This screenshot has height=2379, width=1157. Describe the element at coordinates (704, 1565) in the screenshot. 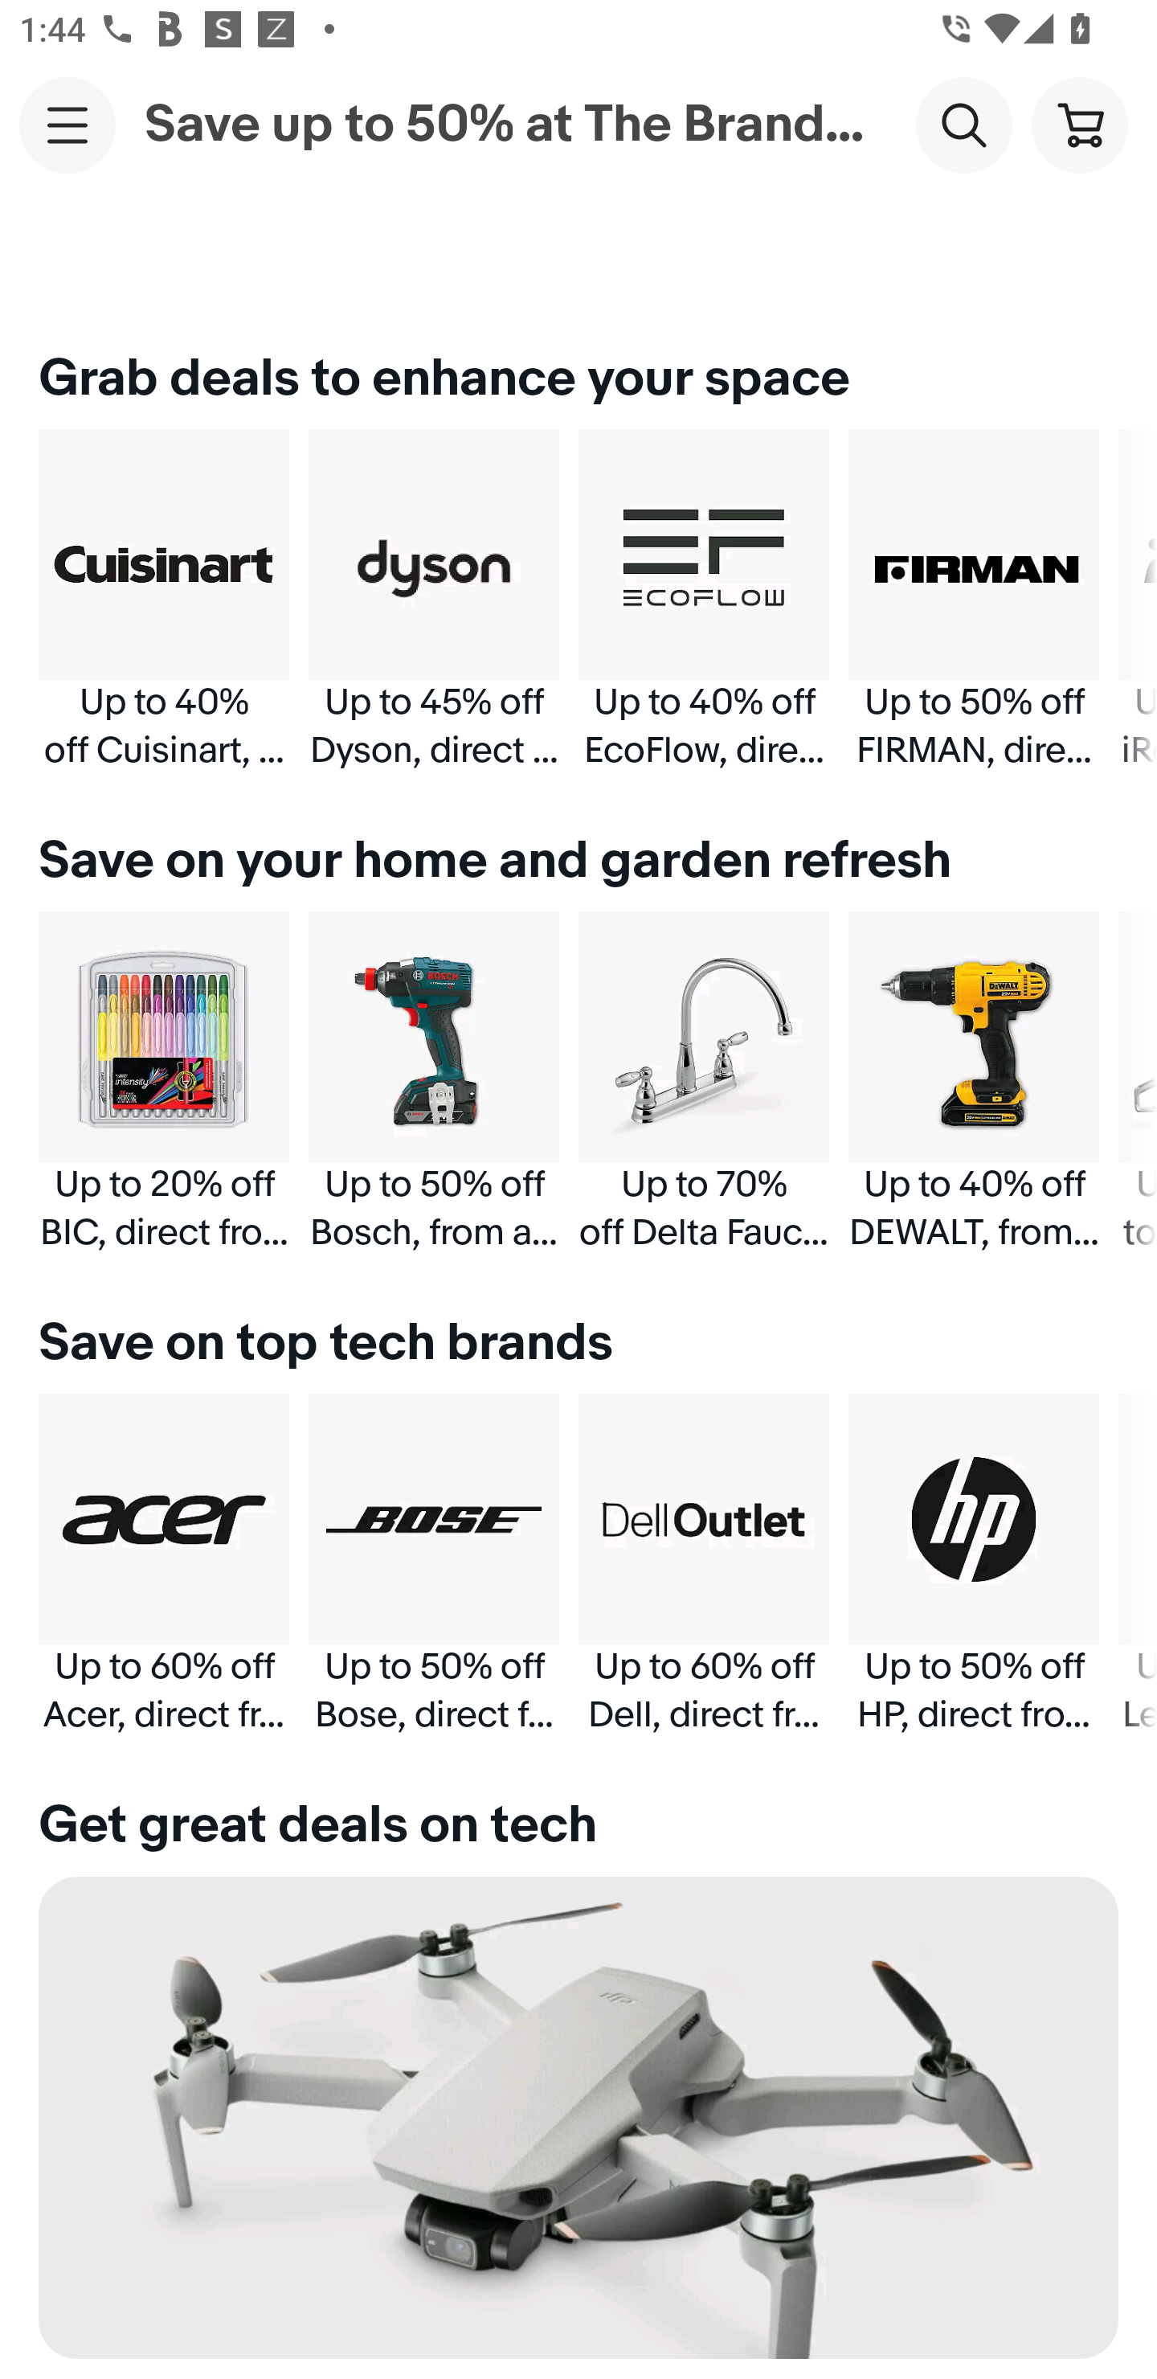

I see `Up to 60% off Dell, direct from the brand` at that location.